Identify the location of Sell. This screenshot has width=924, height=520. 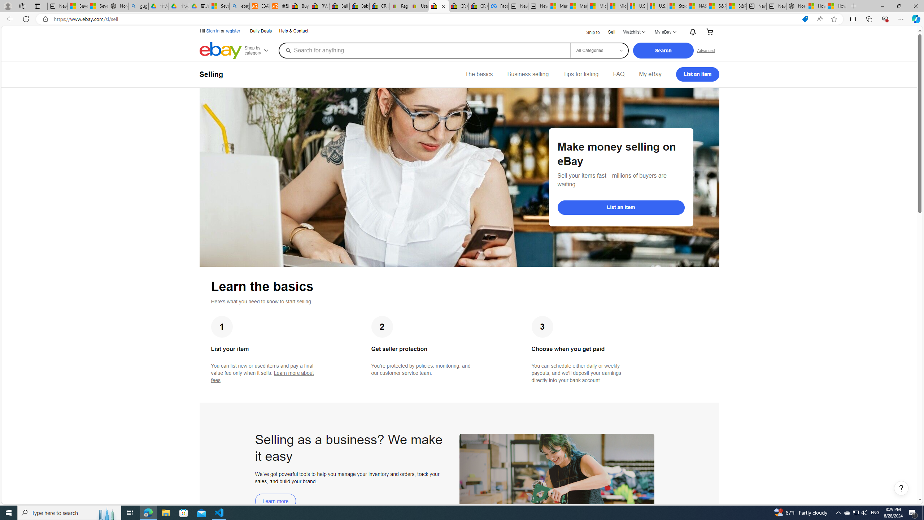
(611, 32).